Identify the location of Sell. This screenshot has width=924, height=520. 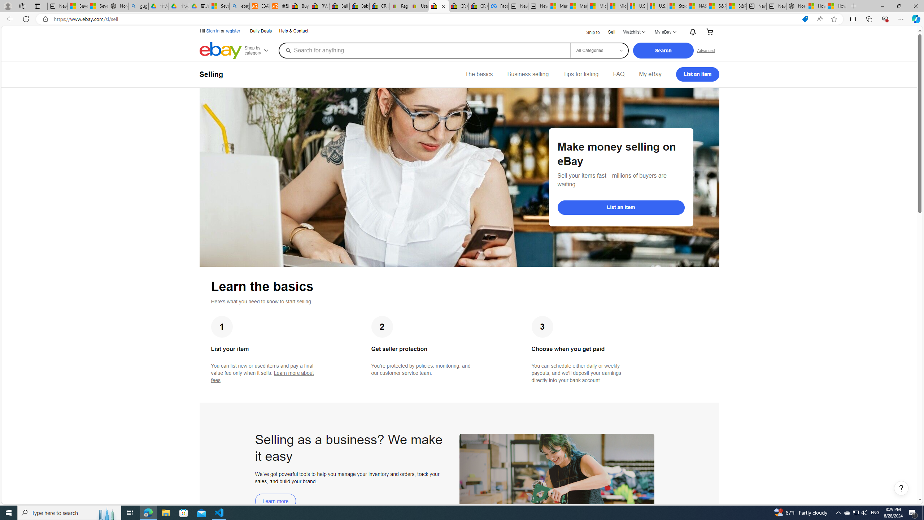
(611, 32).